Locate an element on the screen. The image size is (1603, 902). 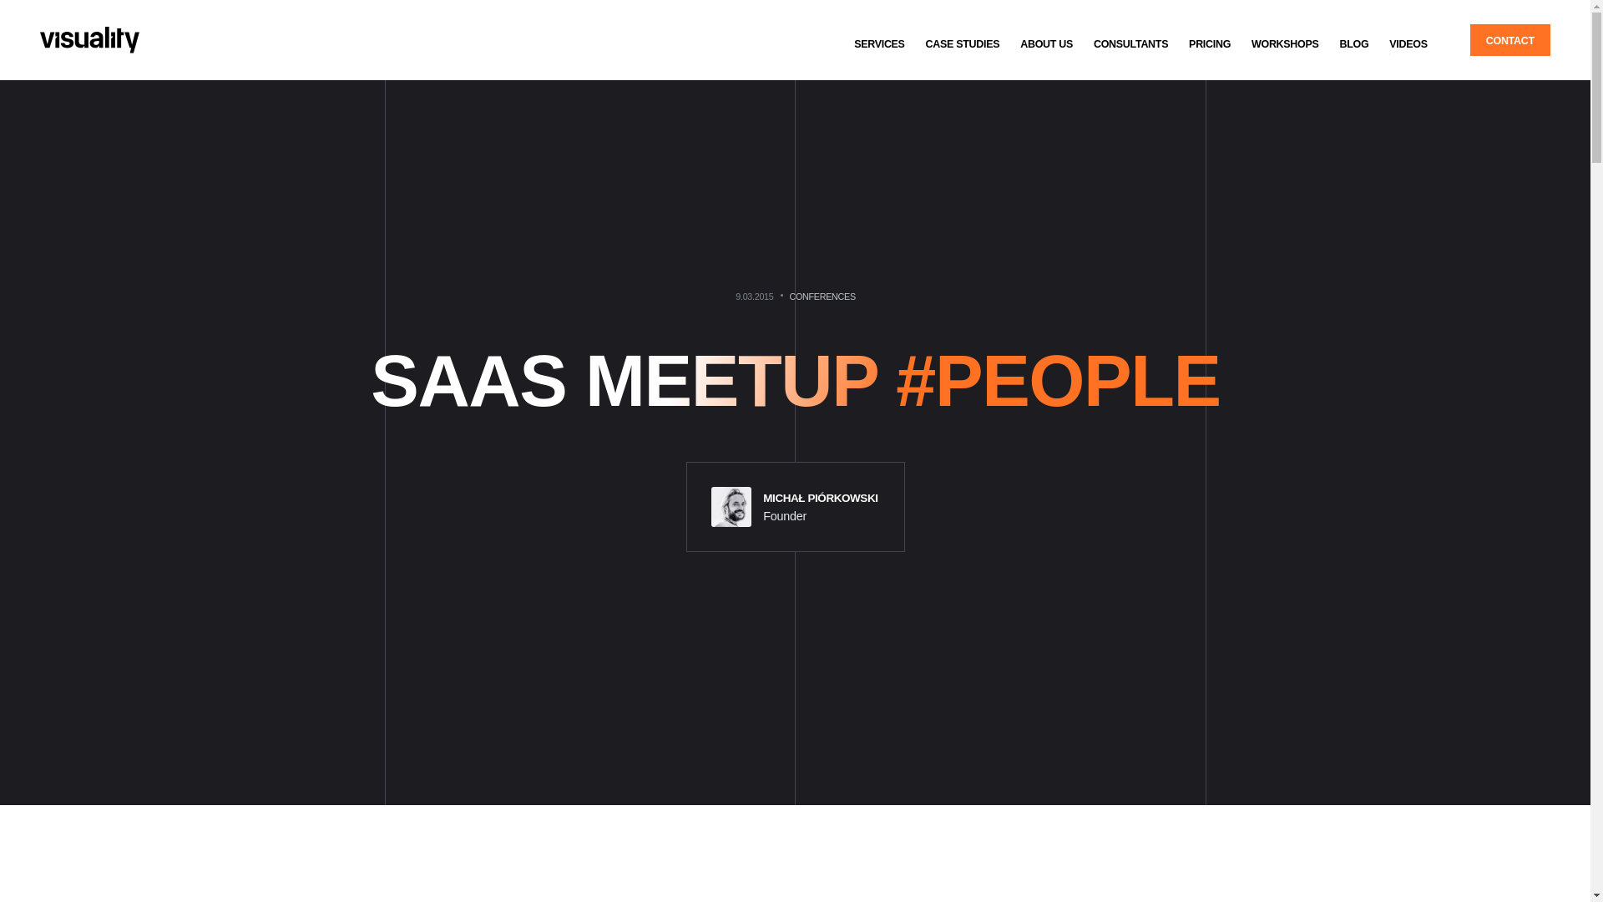
CONTACT is located at coordinates (1509, 40).